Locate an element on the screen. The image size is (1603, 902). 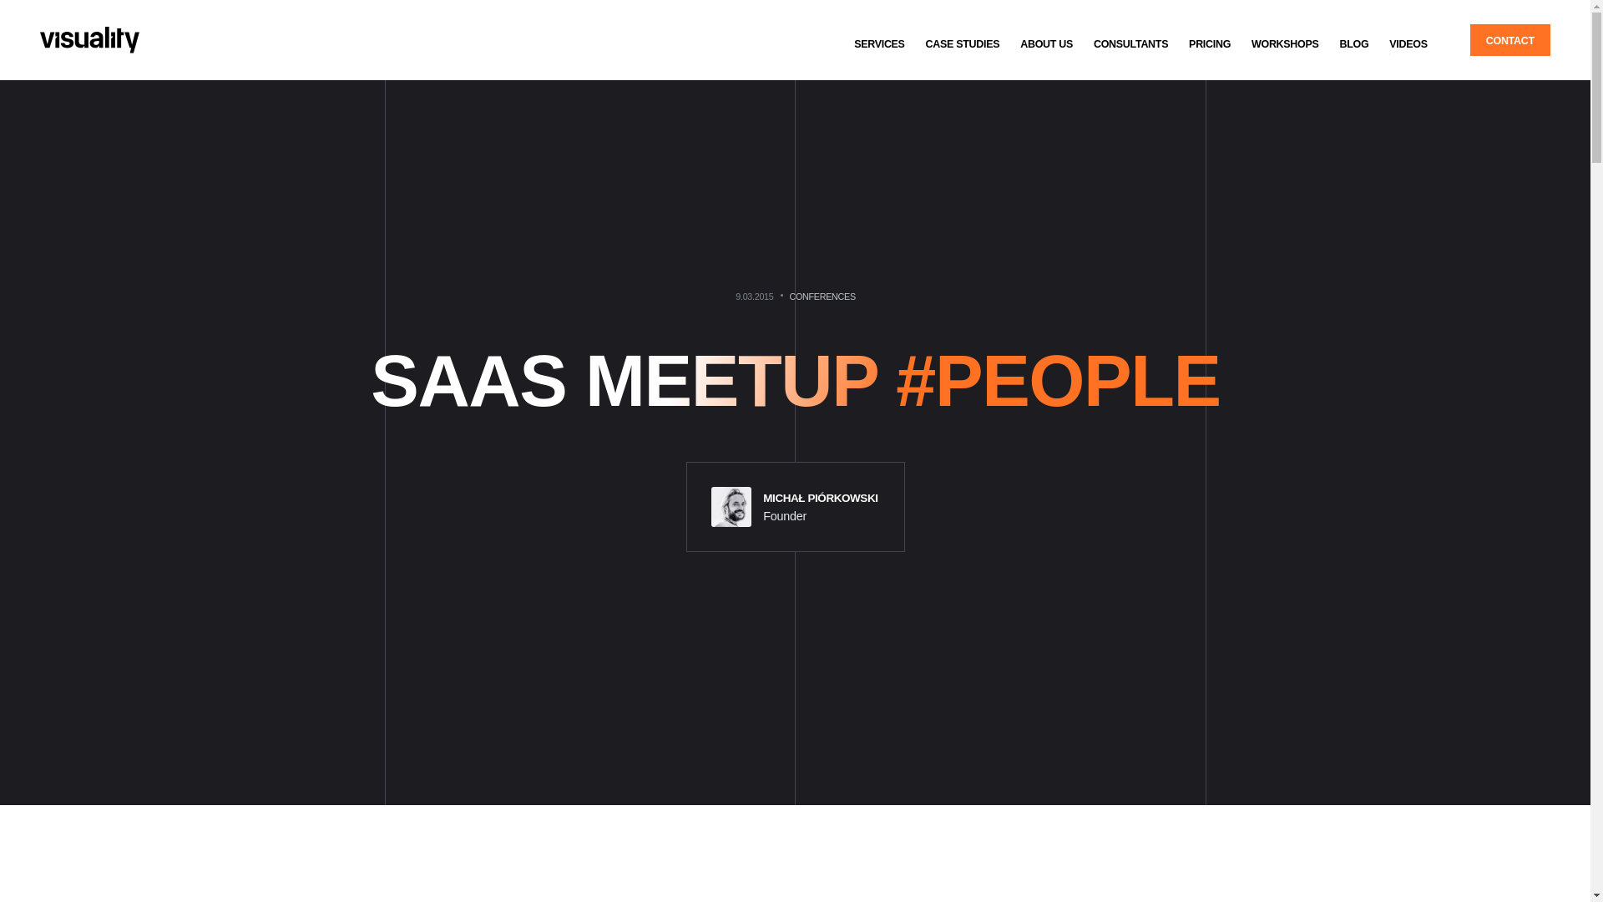
CONTACT is located at coordinates (1509, 40).